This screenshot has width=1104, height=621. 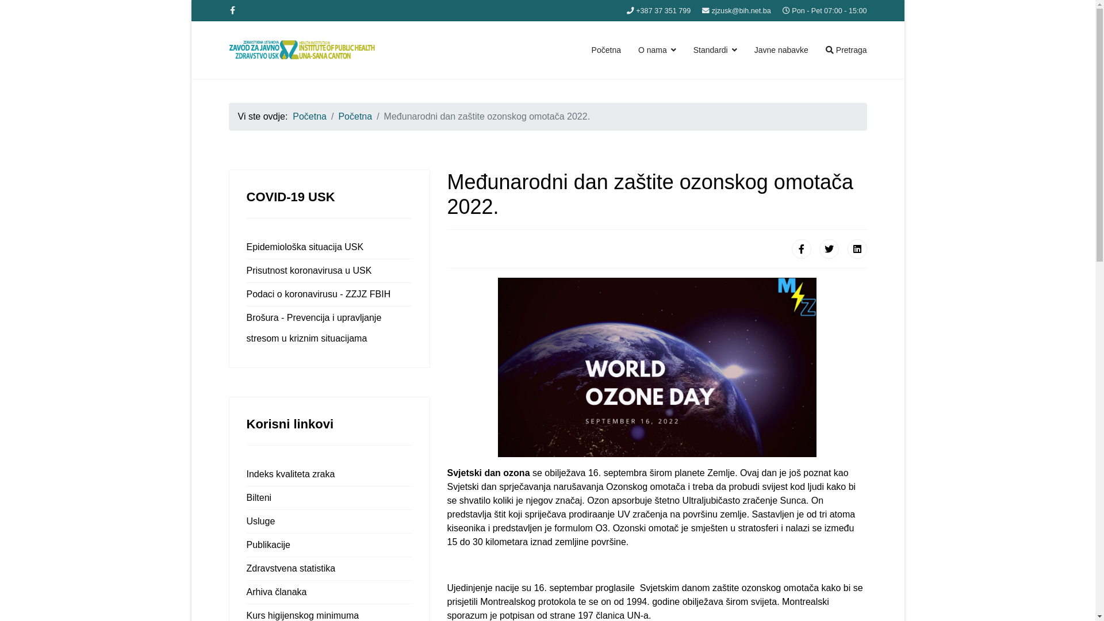 What do you see at coordinates (664, 11) in the screenshot?
I see `+387 37 351 799` at bounding box center [664, 11].